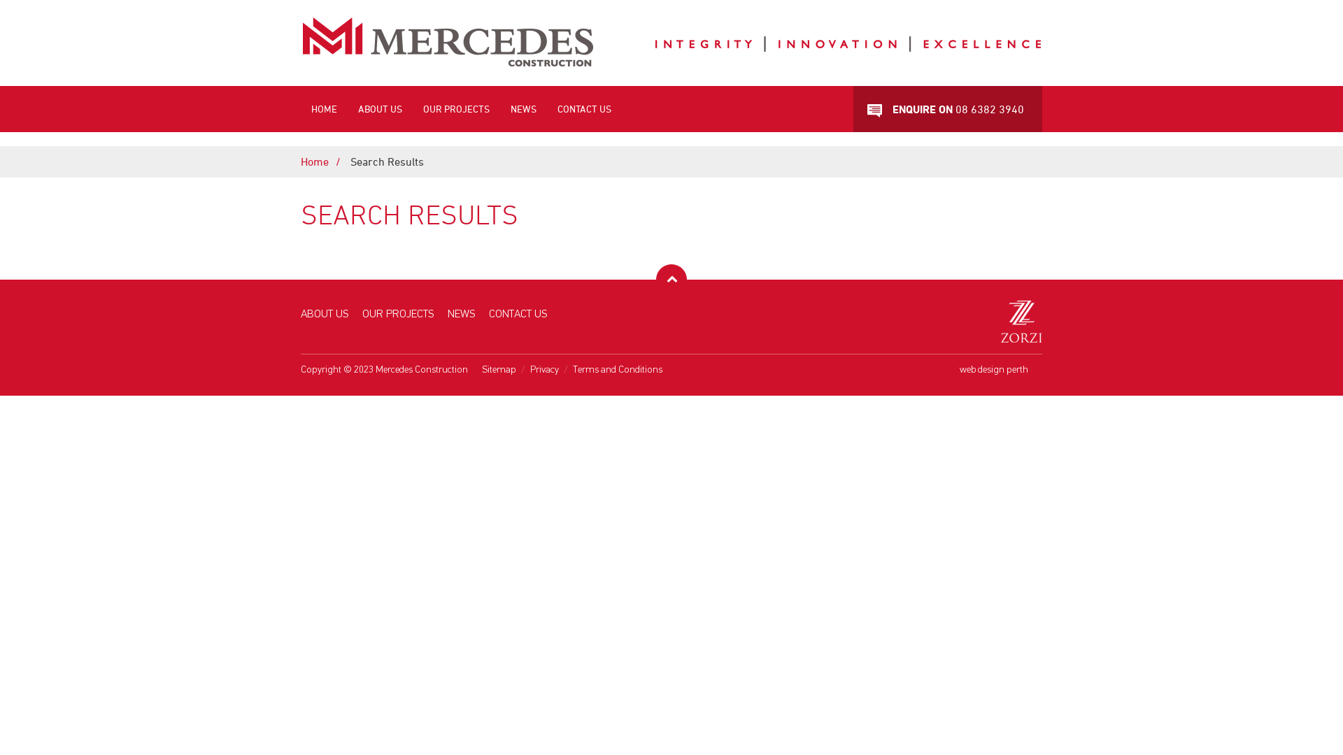 The image size is (1343, 755). I want to click on Privacy, so click(544, 369).